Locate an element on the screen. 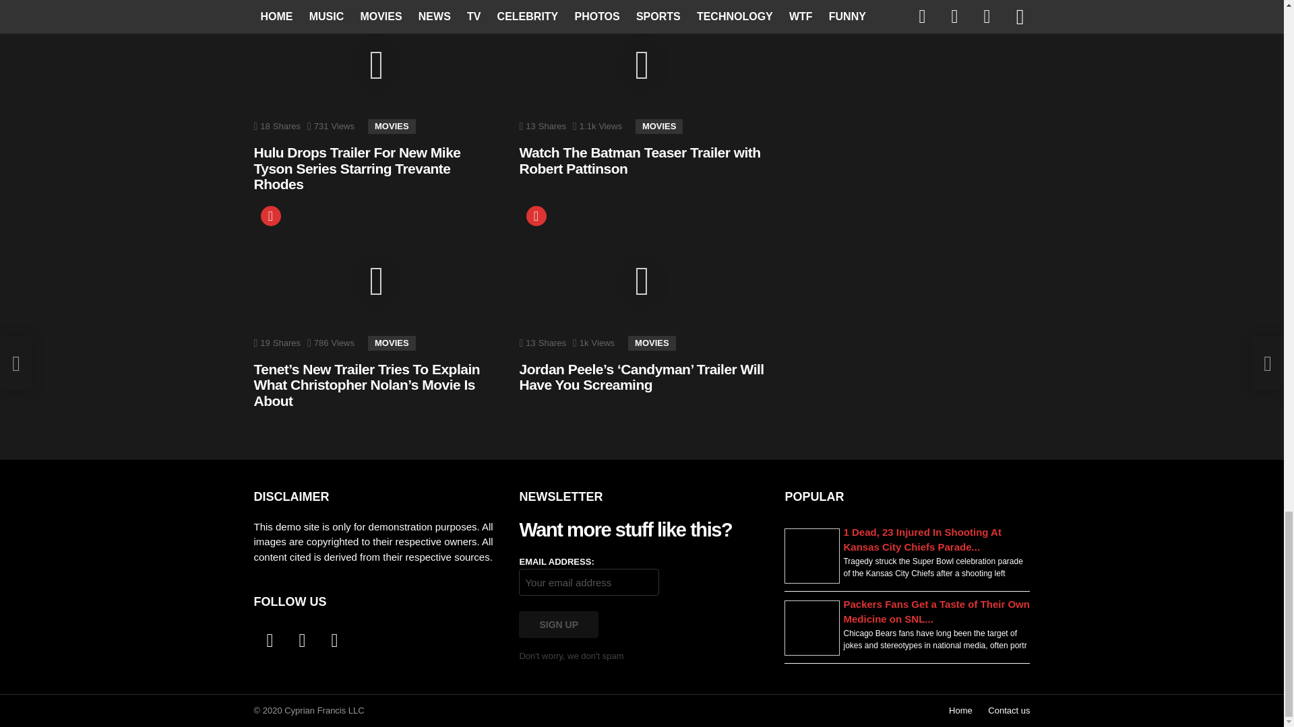  MOVIES is located at coordinates (391, 127).